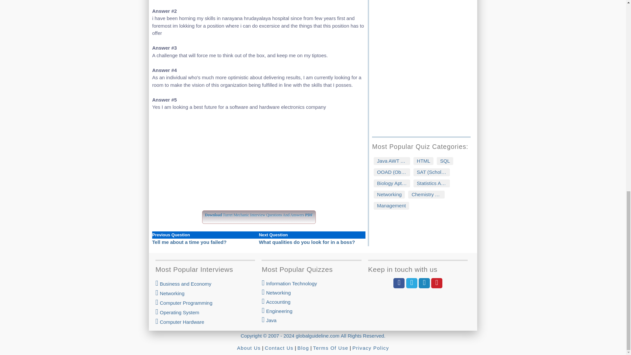 This screenshot has width=631, height=355. What do you see at coordinates (259, 214) in the screenshot?
I see `Download Turret Mechanic Interview Questions And Answers PDF` at bounding box center [259, 214].